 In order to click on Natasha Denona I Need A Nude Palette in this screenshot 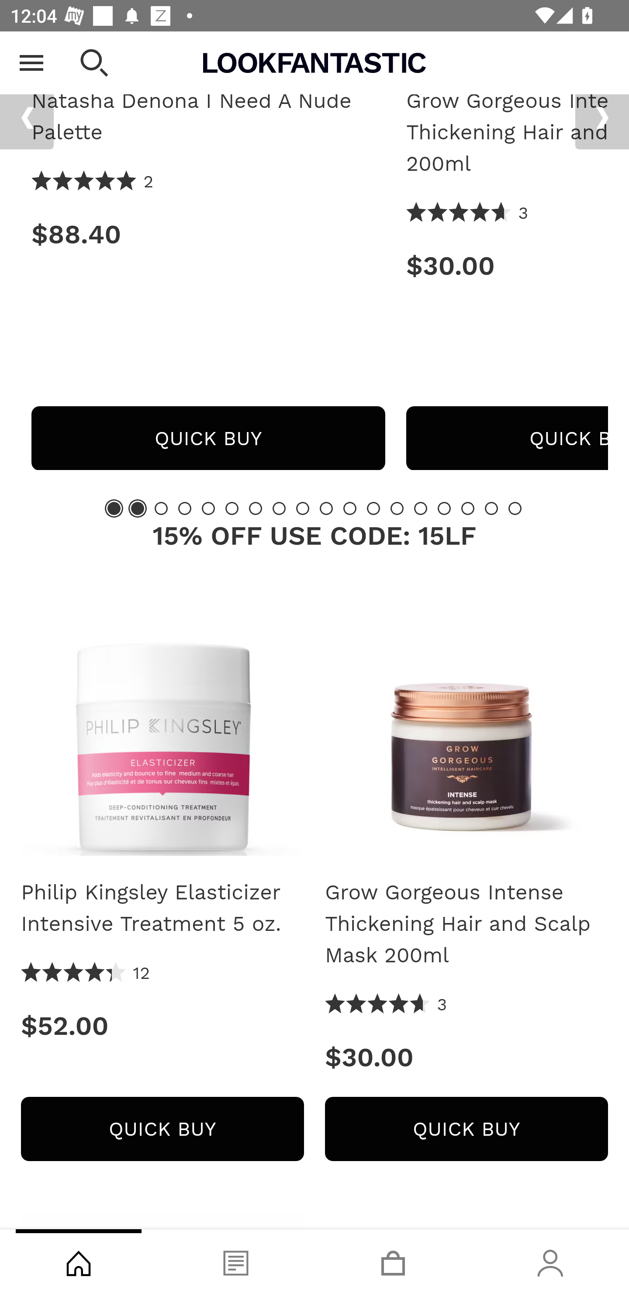, I will do `click(208, 118)`.